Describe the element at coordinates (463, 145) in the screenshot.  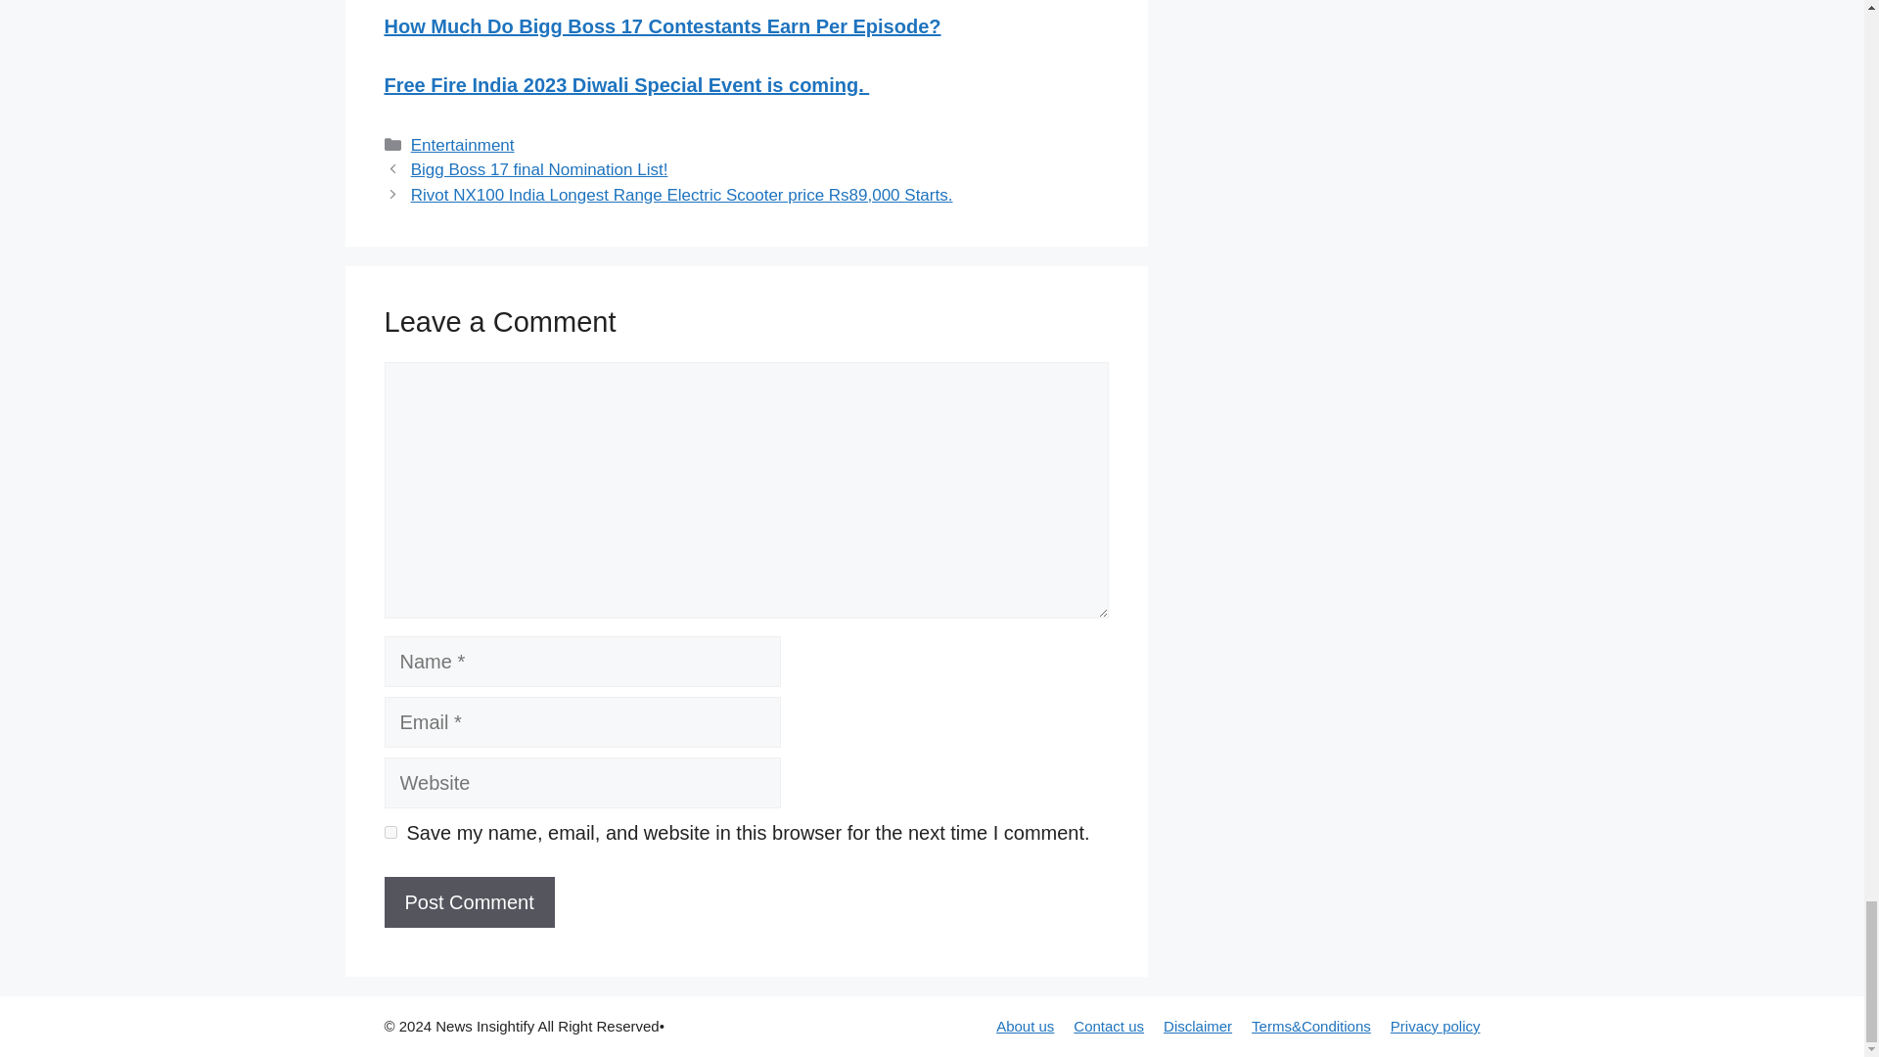
I see `Entertainment` at that location.